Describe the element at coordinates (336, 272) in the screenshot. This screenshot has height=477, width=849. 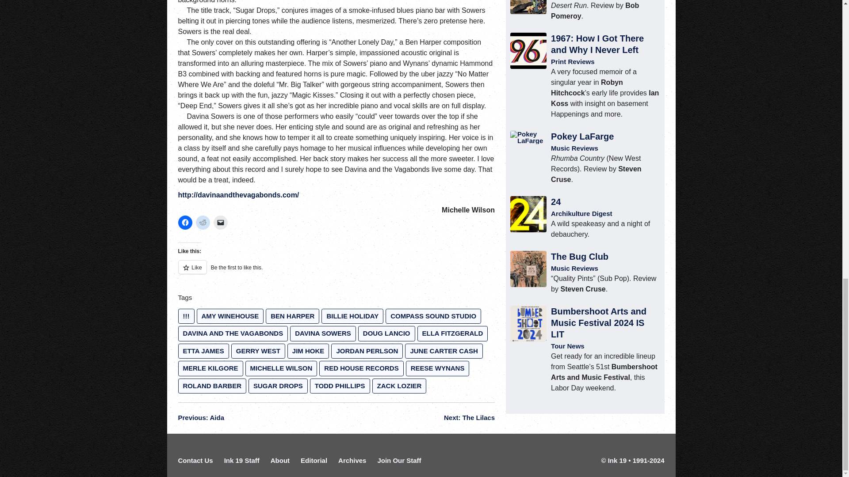
I see `Like or Reblog` at that location.